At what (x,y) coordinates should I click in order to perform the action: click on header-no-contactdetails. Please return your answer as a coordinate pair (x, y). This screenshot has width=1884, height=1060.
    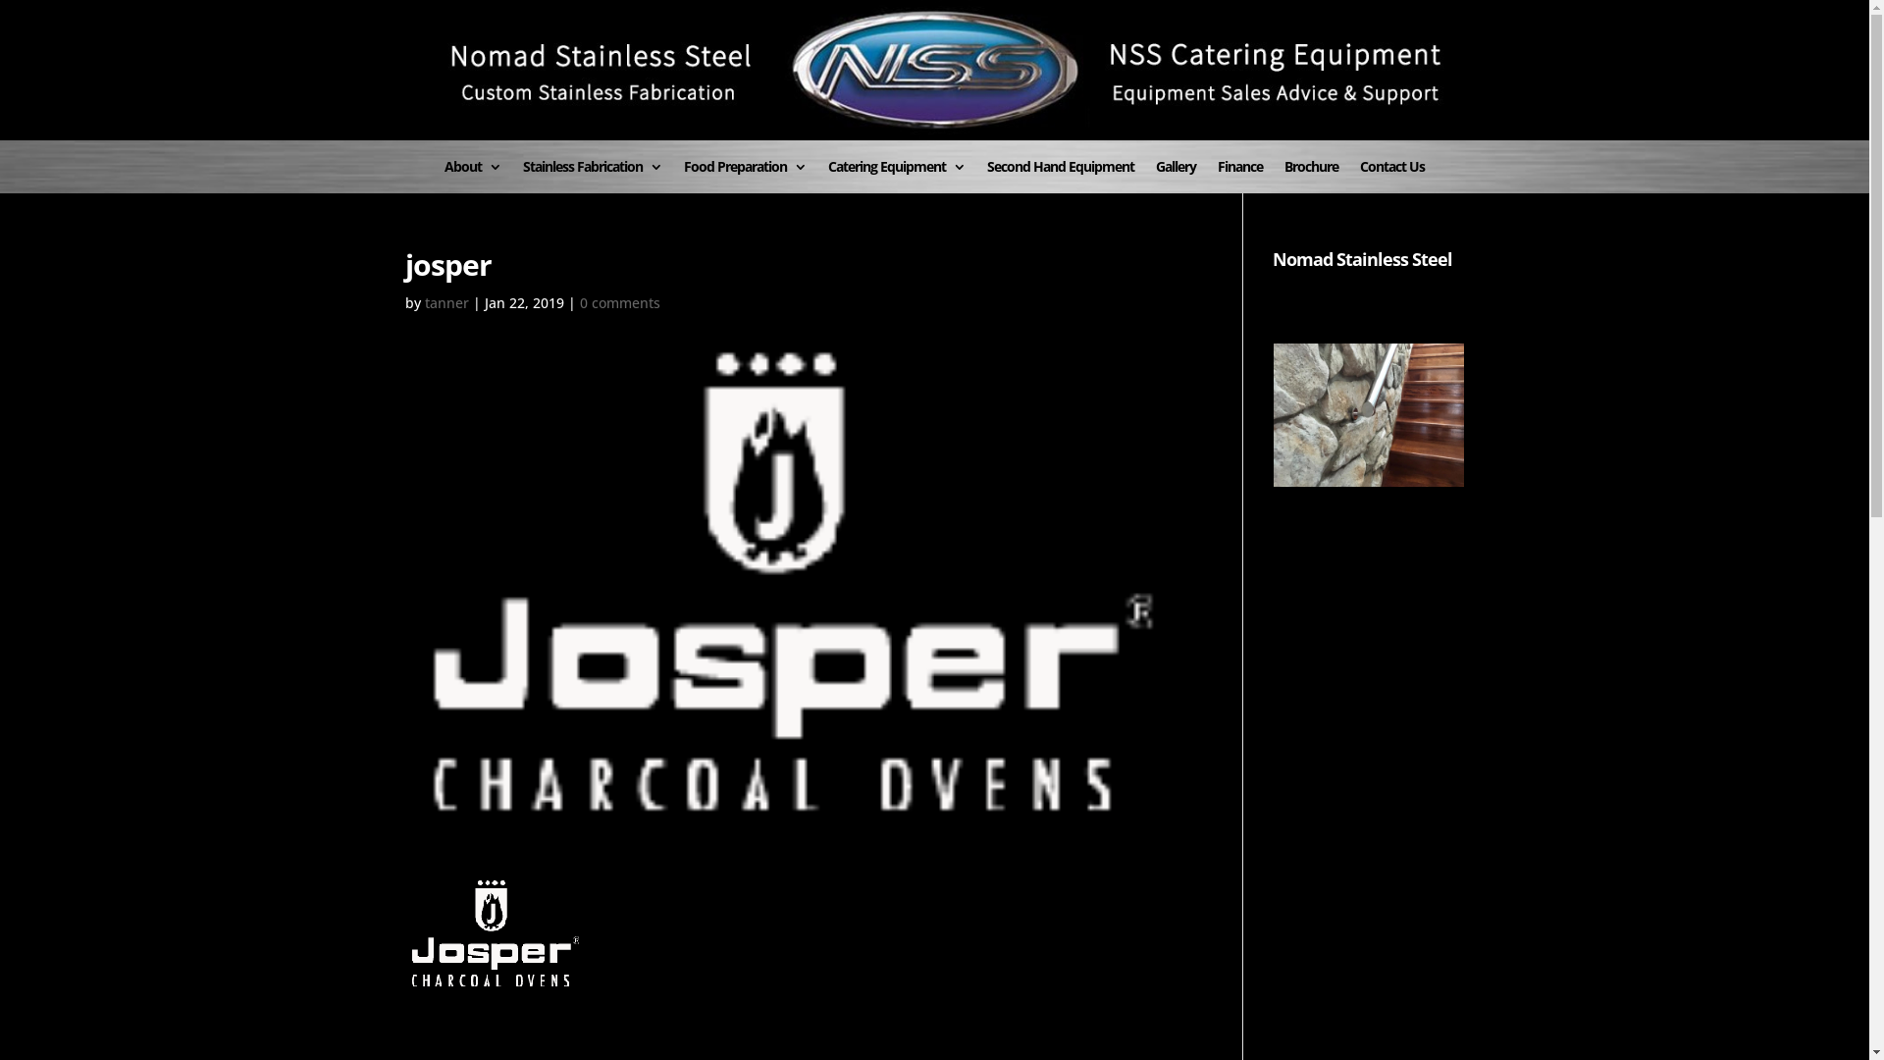
    Looking at the image, I should click on (934, 71).